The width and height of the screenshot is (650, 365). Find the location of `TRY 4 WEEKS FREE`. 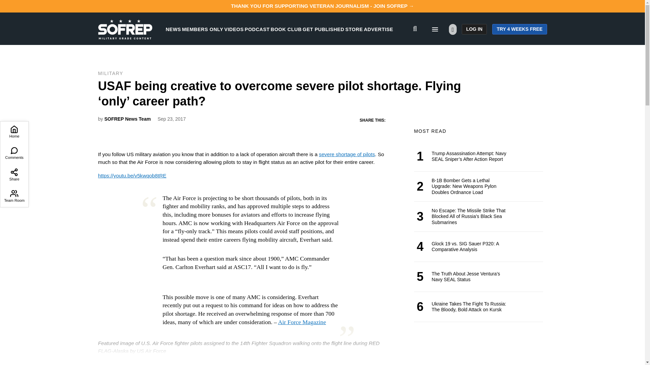

TRY 4 WEEKS FREE is located at coordinates (519, 29).